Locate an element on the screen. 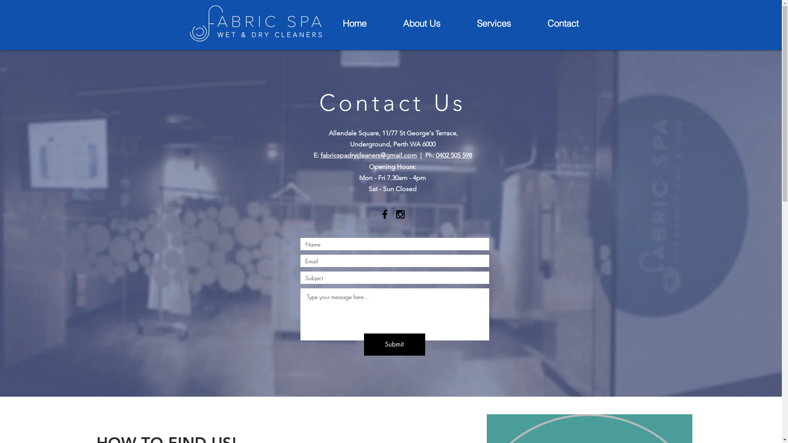 The height and width of the screenshot is (443, 788). Services is located at coordinates (494, 23).